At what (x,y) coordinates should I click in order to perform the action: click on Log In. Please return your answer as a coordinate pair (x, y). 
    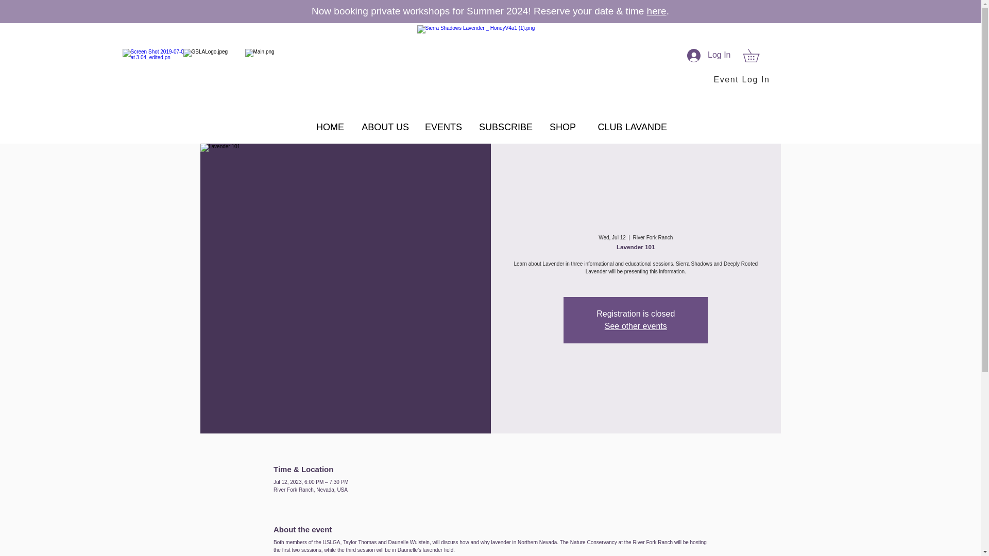
    Looking at the image, I should click on (709, 56).